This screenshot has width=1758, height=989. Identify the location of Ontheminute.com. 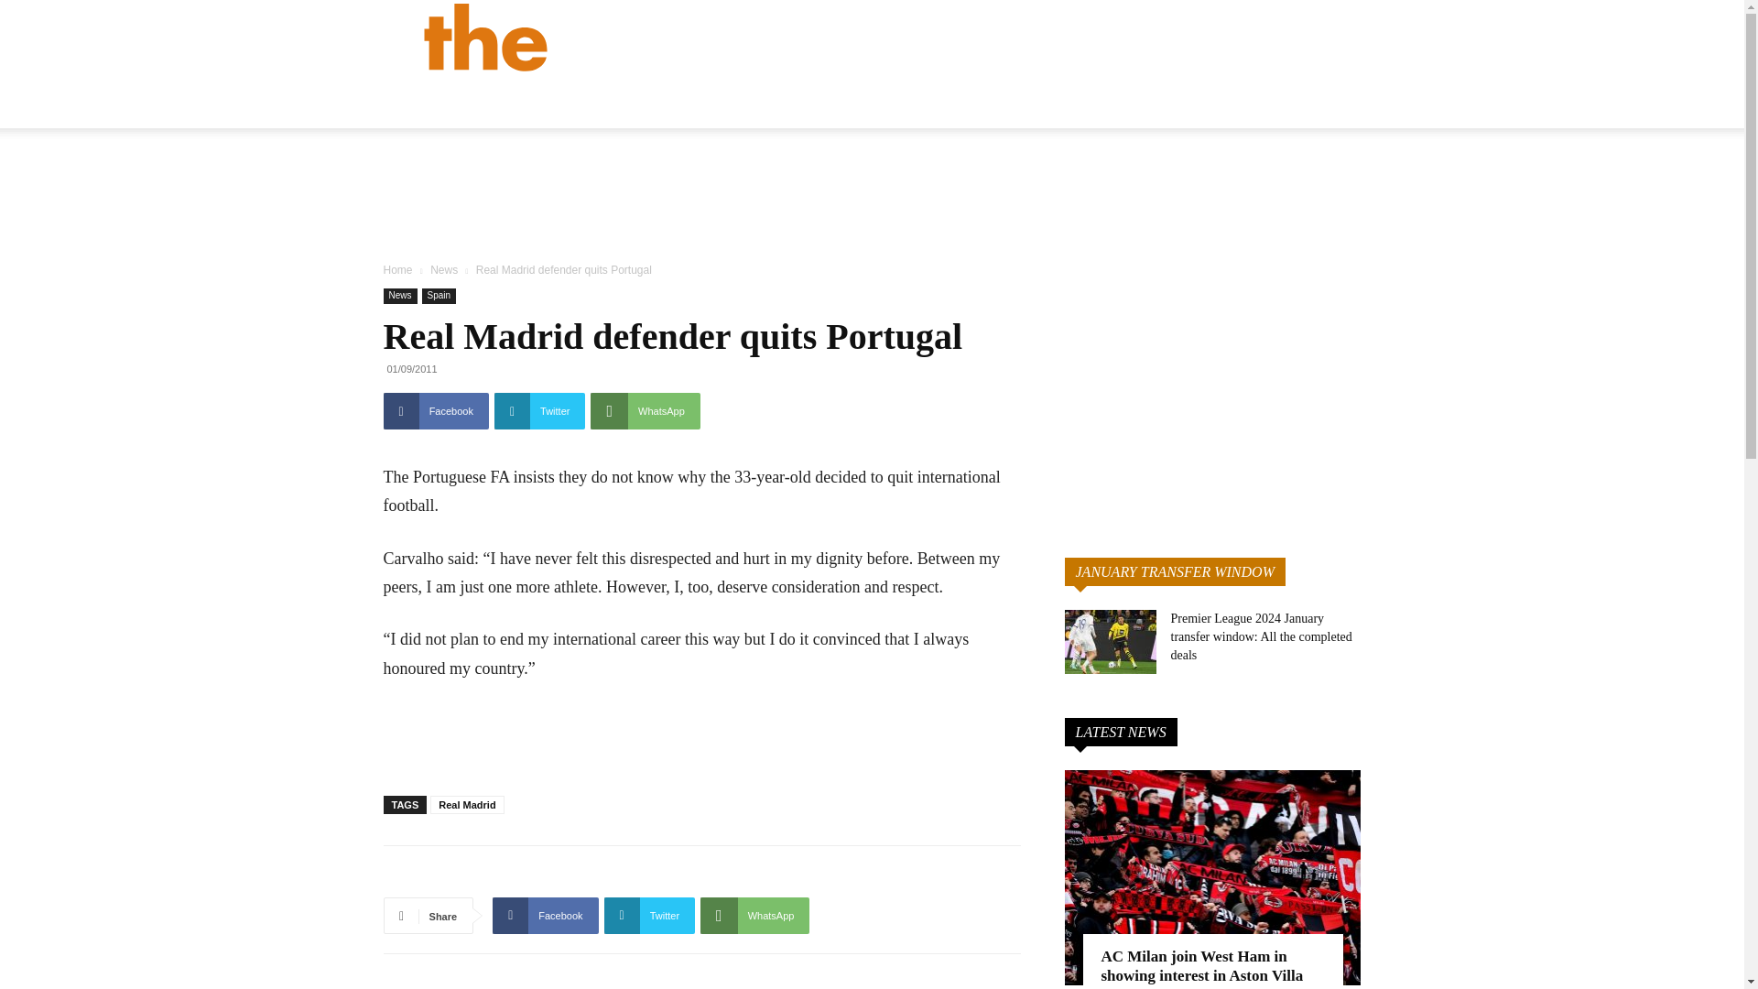
(665, 37).